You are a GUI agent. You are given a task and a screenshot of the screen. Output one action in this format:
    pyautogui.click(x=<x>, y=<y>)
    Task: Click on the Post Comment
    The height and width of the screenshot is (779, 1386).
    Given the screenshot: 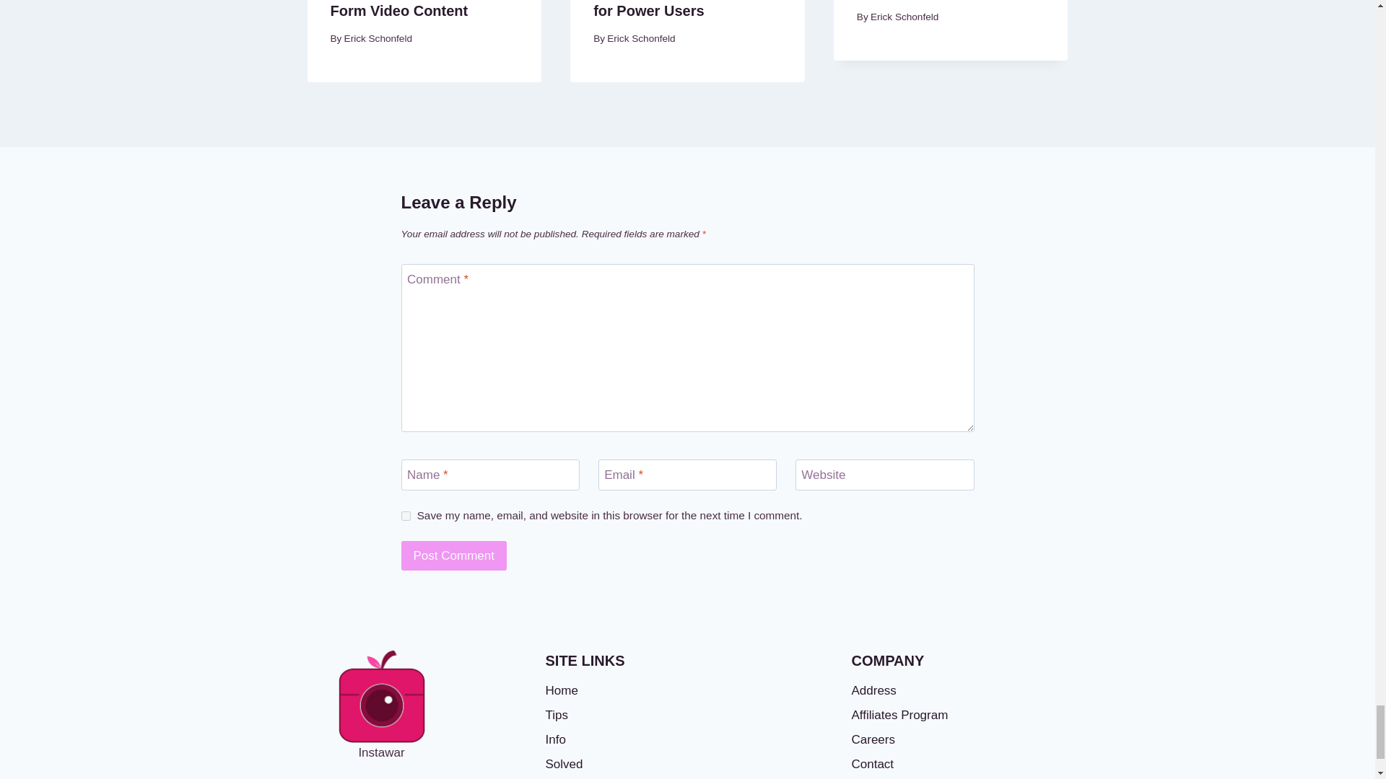 What is the action you would take?
    pyautogui.click(x=454, y=555)
    